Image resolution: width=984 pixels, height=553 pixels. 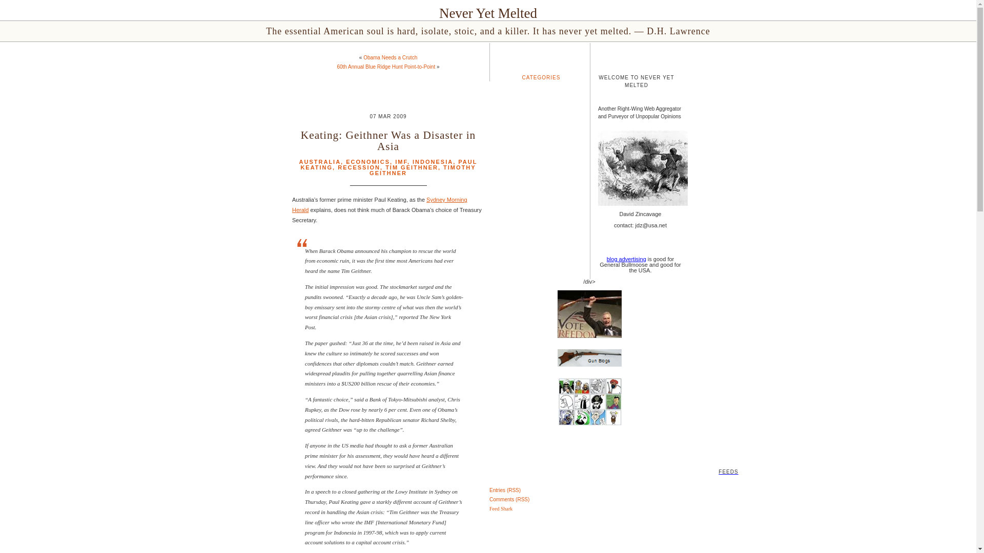 What do you see at coordinates (359, 167) in the screenshot?
I see `RECESSION` at bounding box center [359, 167].